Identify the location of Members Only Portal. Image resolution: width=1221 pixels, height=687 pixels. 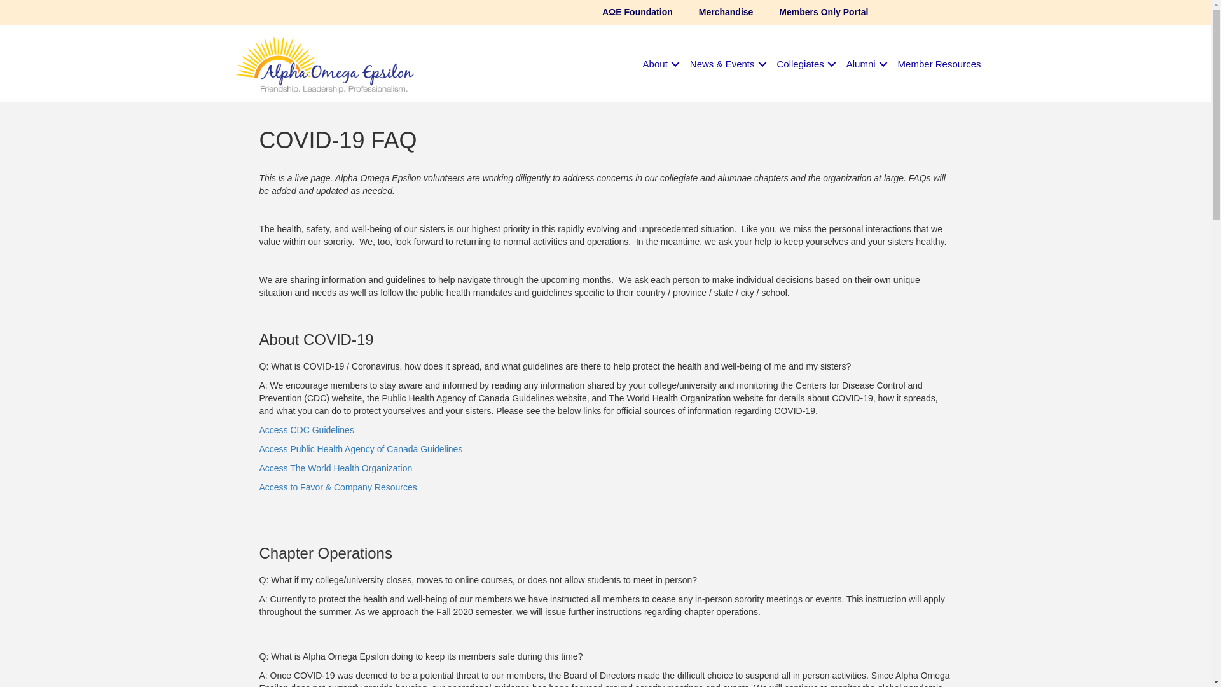
(823, 13).